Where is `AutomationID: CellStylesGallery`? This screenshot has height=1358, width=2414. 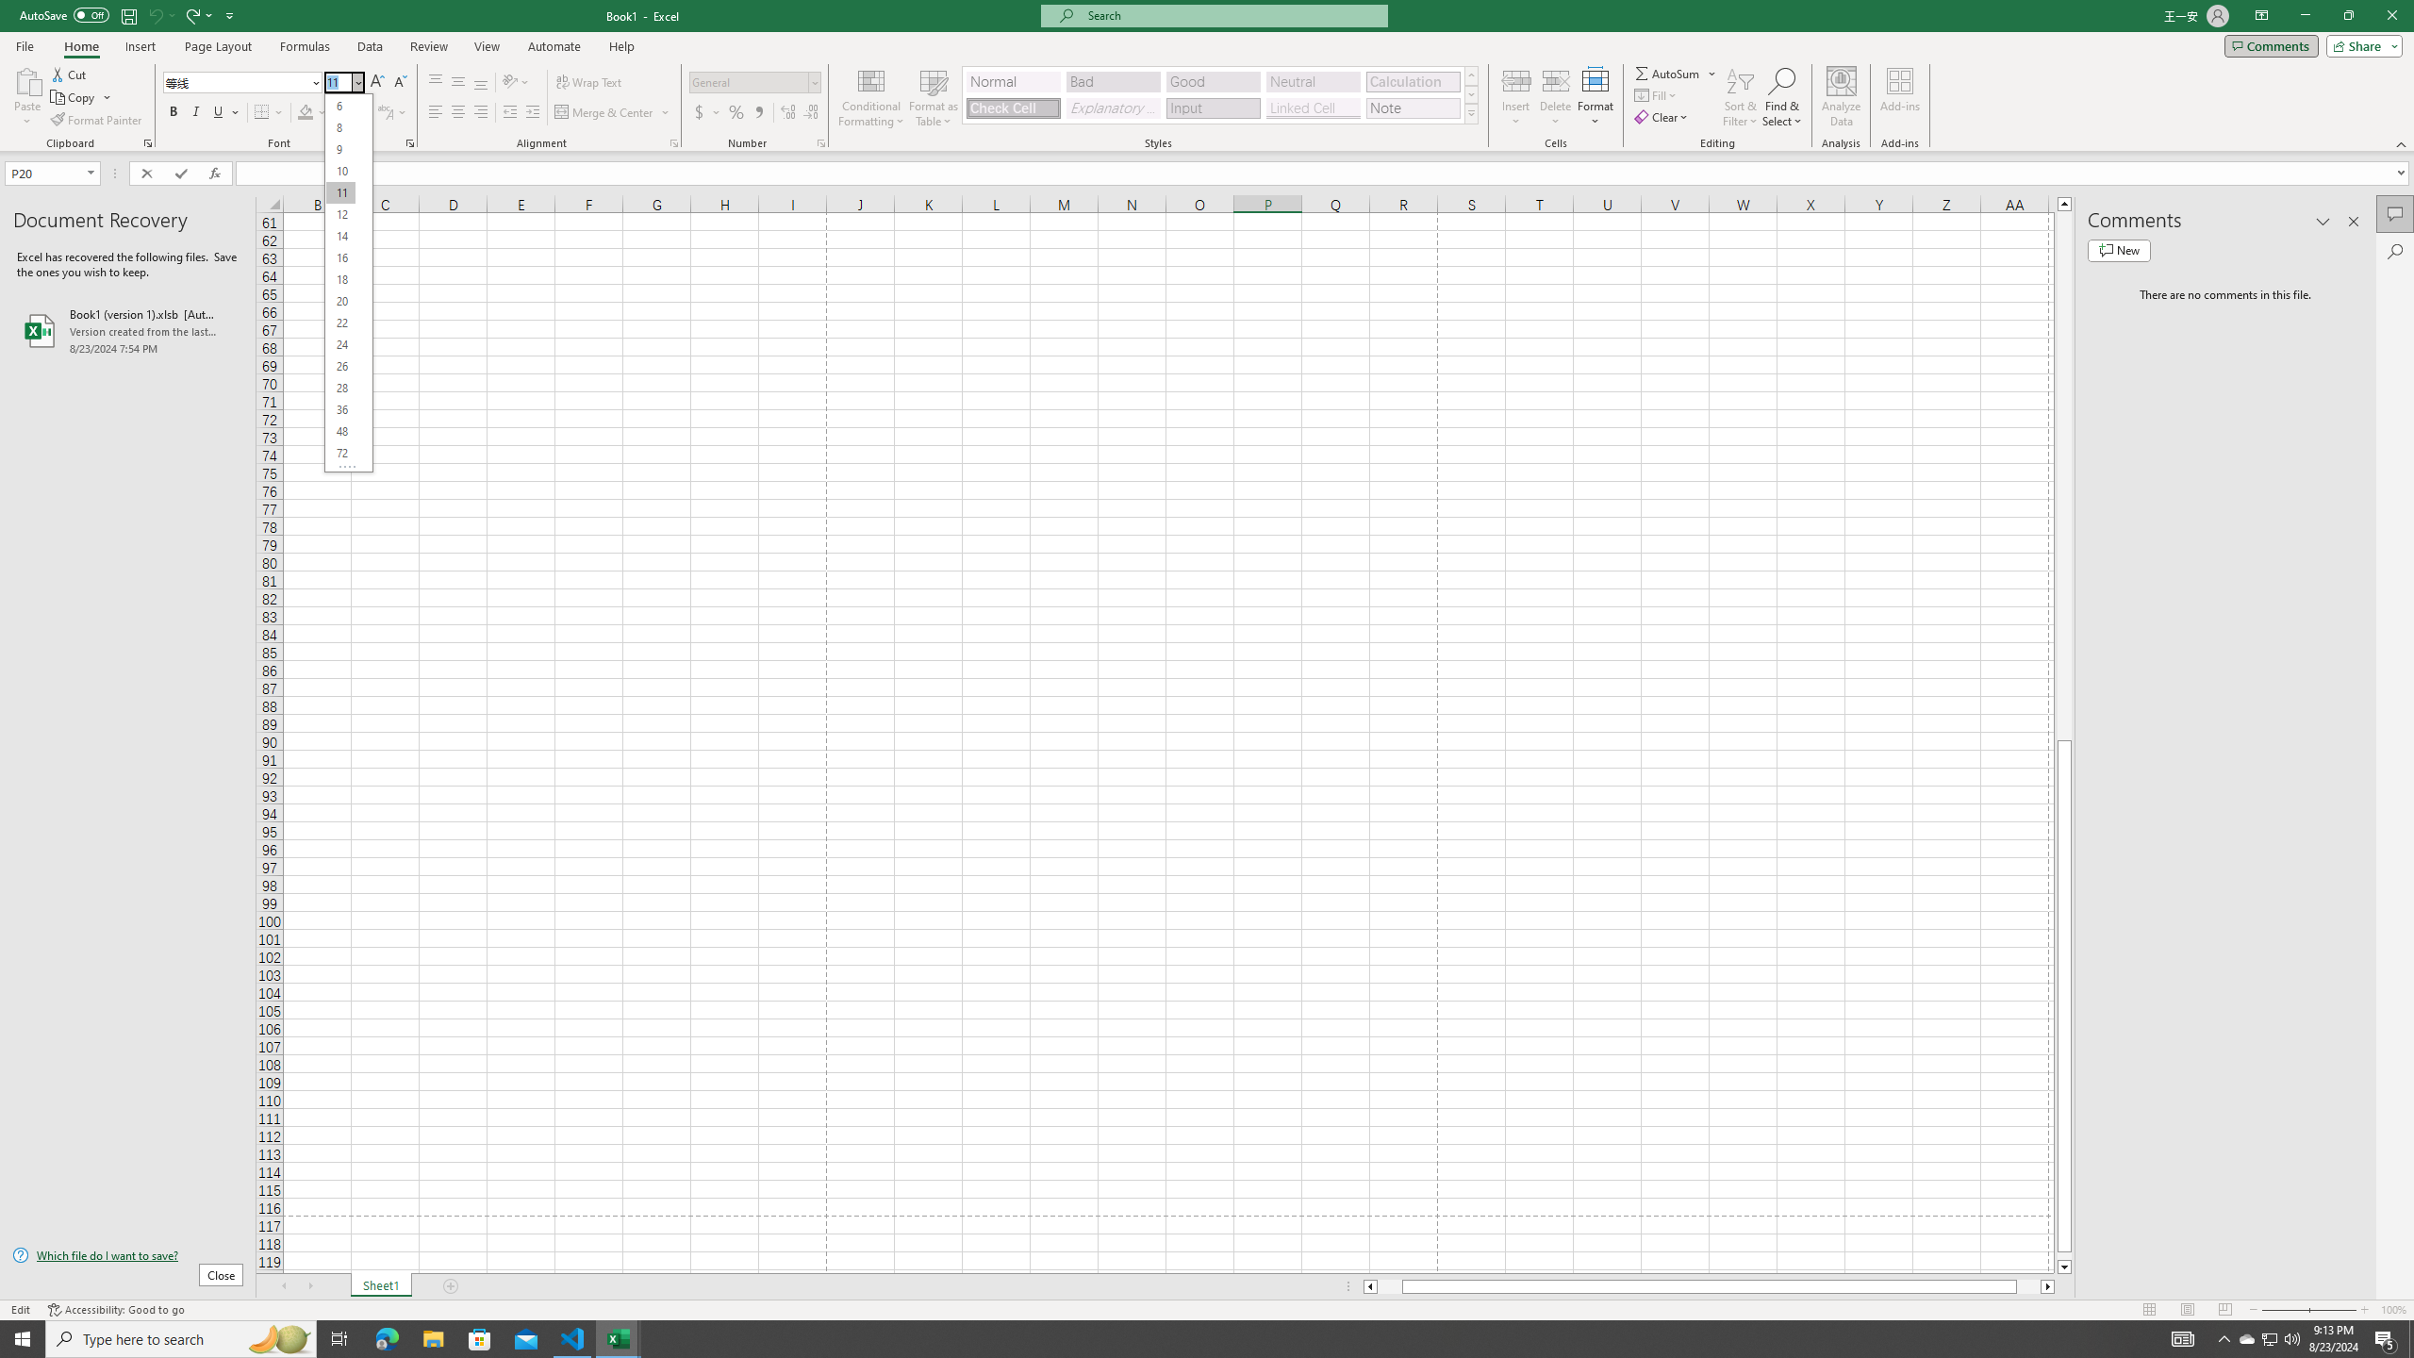 AutomationID: CellStylesGallery is located at coordinates (1220, 95).